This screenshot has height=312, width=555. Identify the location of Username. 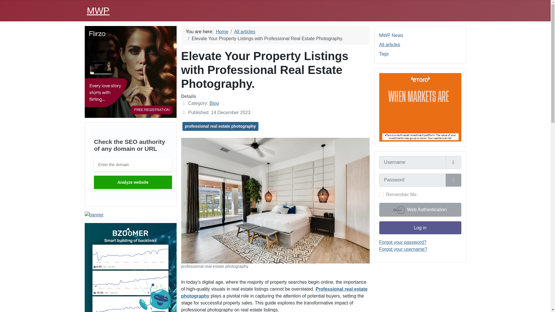
(453, 162).